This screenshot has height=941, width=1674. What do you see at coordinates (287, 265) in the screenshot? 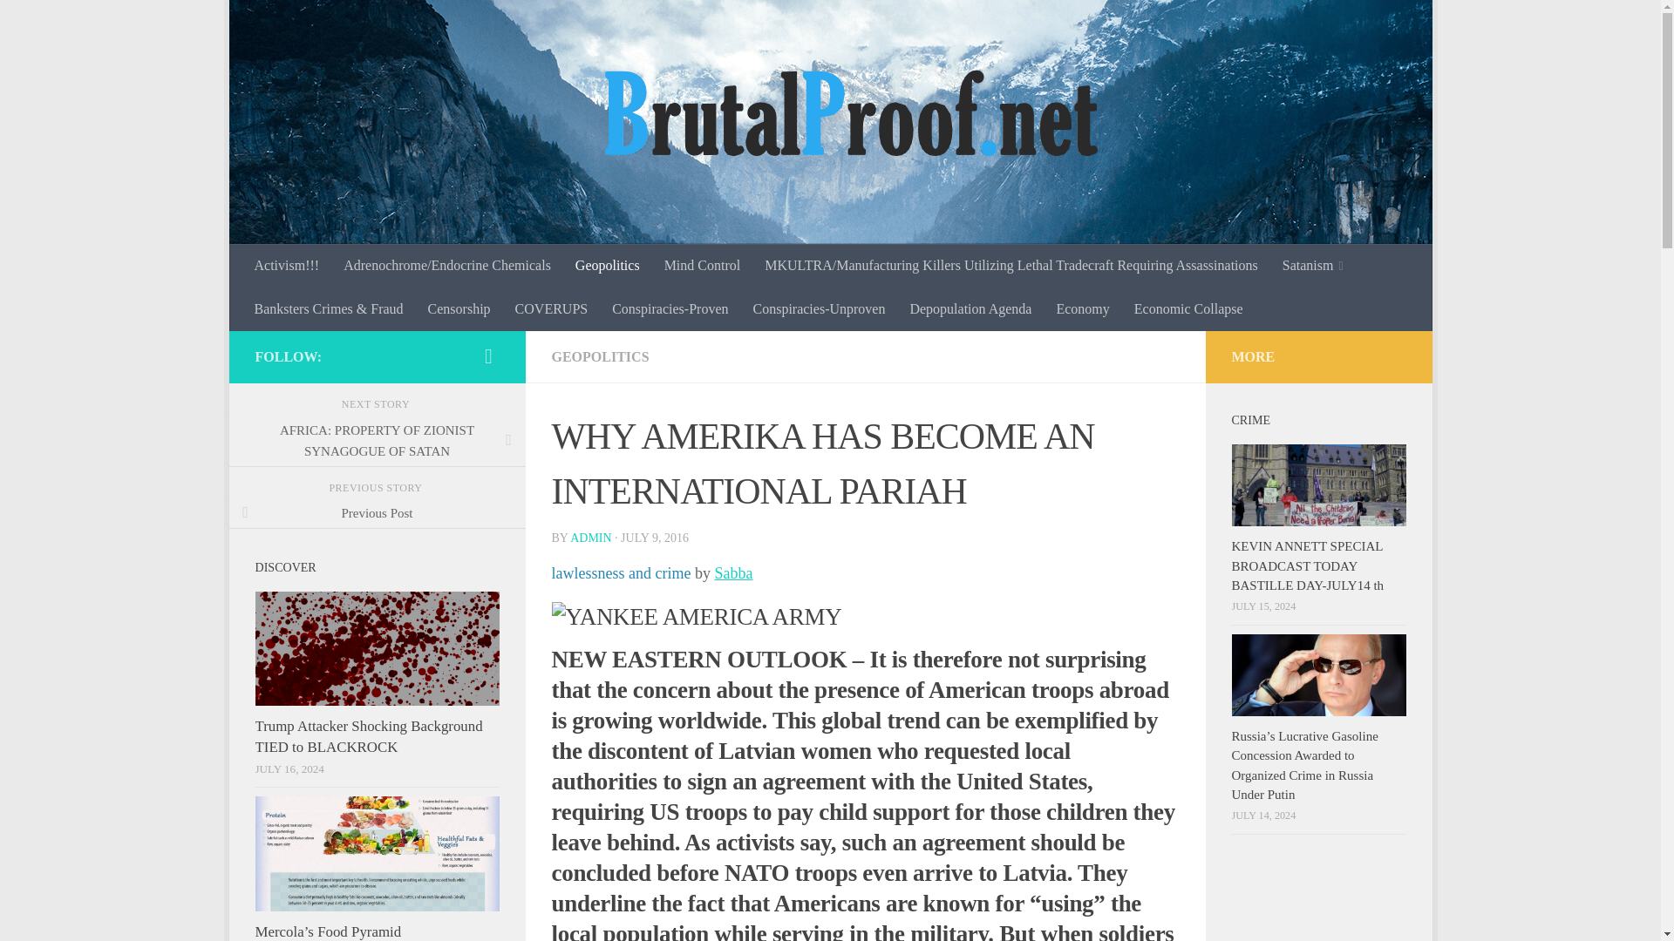
I see `Activism!!!` at bounding box center [287, 265].